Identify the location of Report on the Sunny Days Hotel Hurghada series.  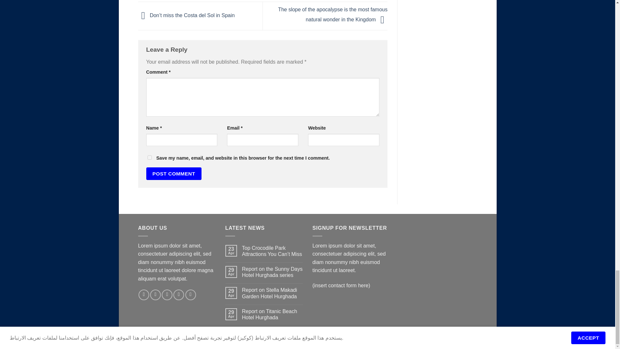
(272, 272).